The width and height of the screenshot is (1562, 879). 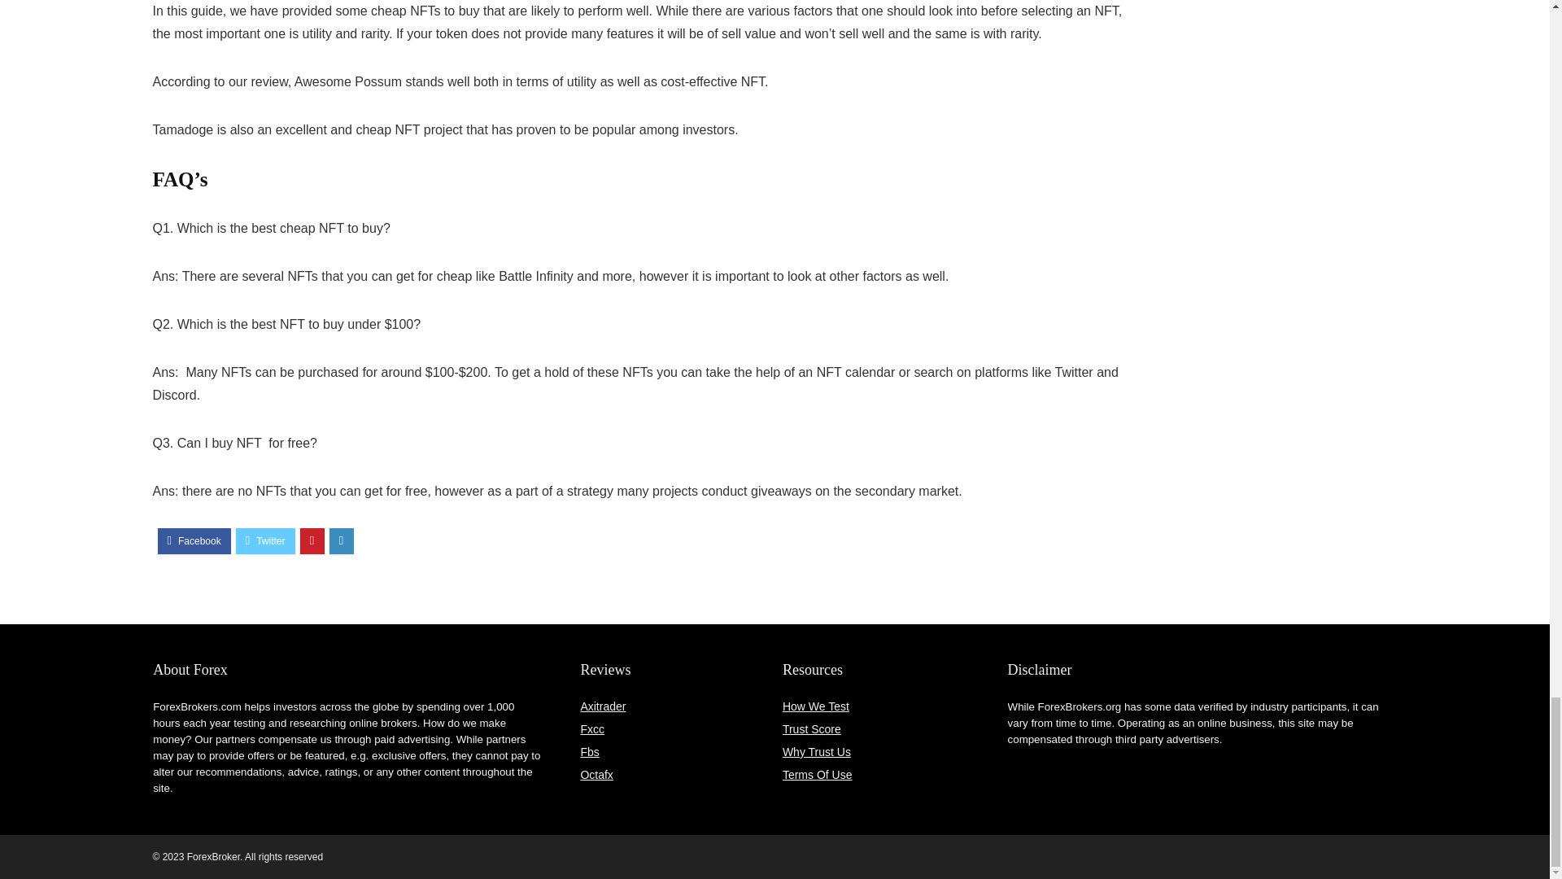 What do you see at coordinates (817, 752) in the screenshot?
I see `Why Trust Us` at bounding box center [817, 752].